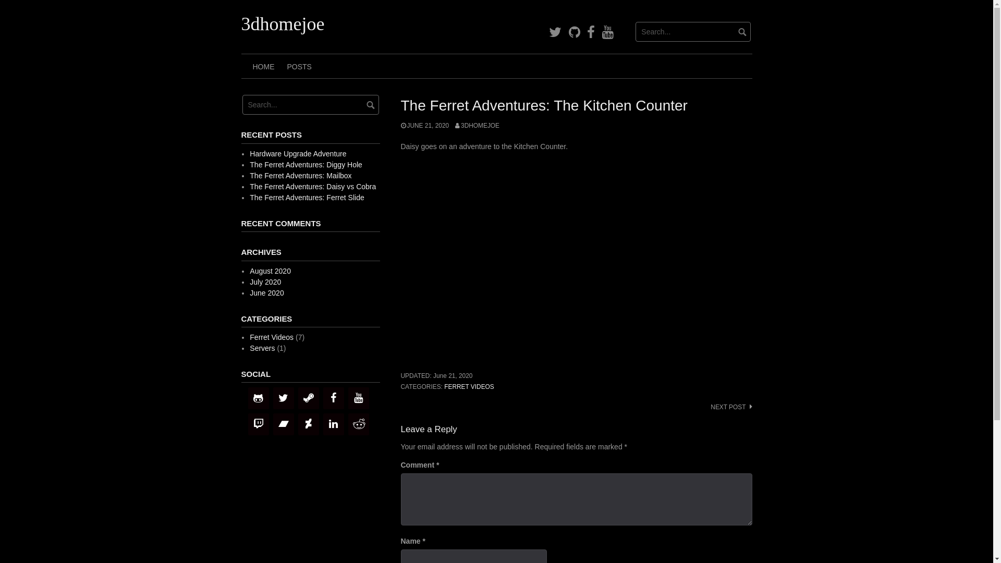 The height and width of the screenshot is (563, 1001). Describe the element at coordinates (306, 165) in the screenshot. I see `The Ferret Adventures: Diggy Hole` at that location.